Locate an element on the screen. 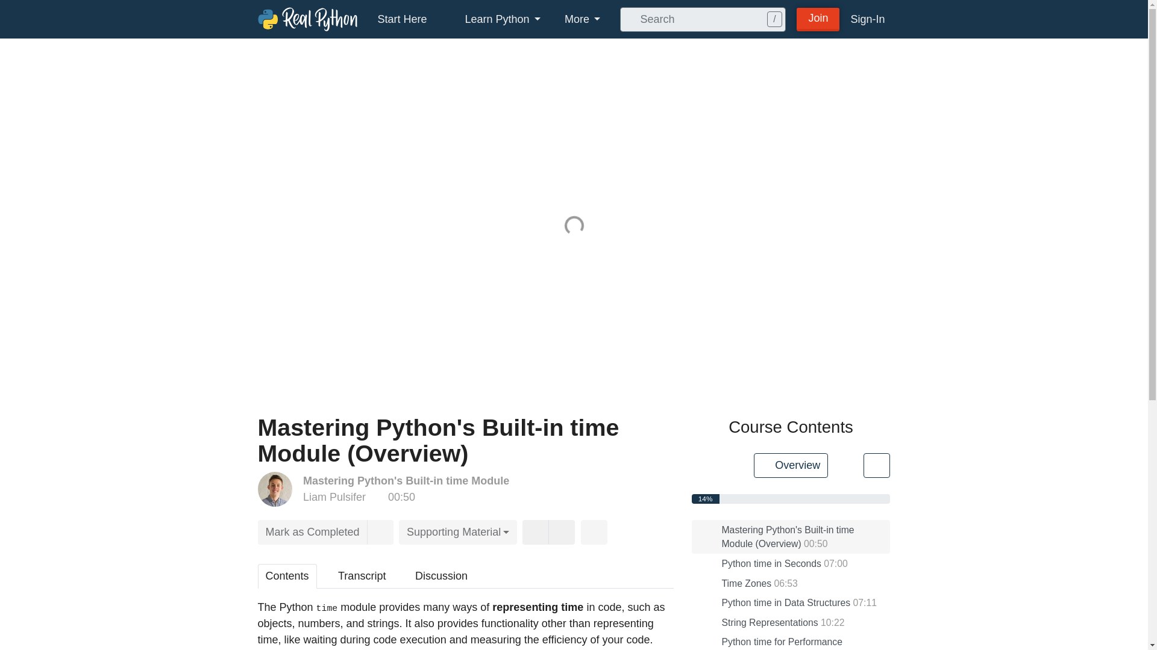 The image size is (1157, 650). Disliked it is located at coordinates (562, 532).